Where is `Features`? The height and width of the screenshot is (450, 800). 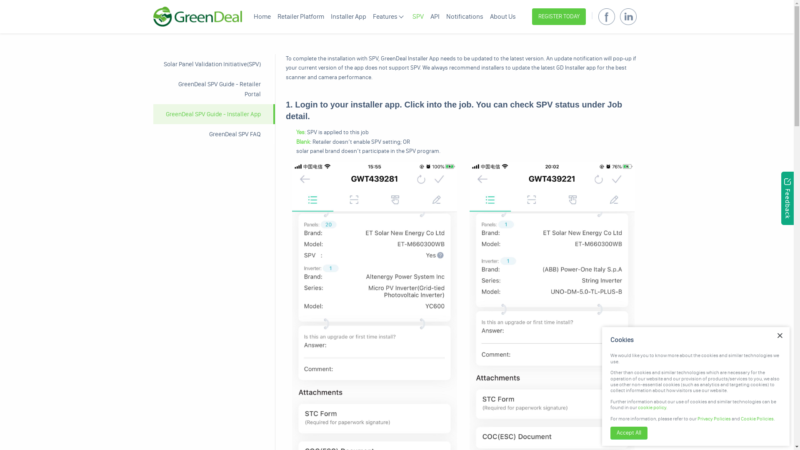 Features is located at coordinates (387, 17).